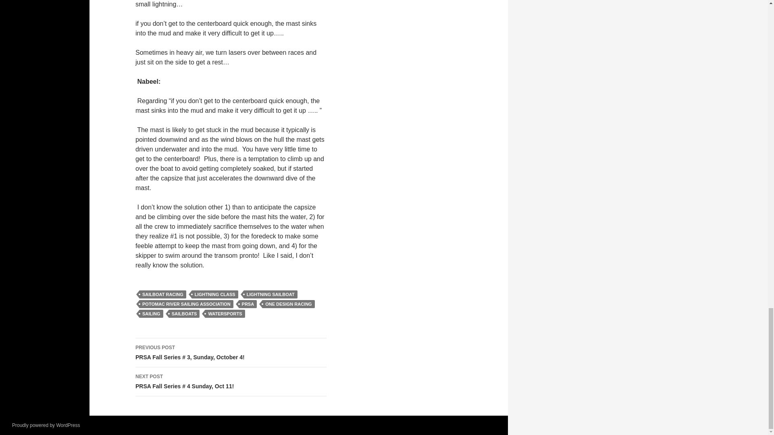  What do you see at coordinates (186, 304) in the screenshot?
I see `POTOMAC RIVER SAILING ASSOCIATION` at bounding box center [186, 304].